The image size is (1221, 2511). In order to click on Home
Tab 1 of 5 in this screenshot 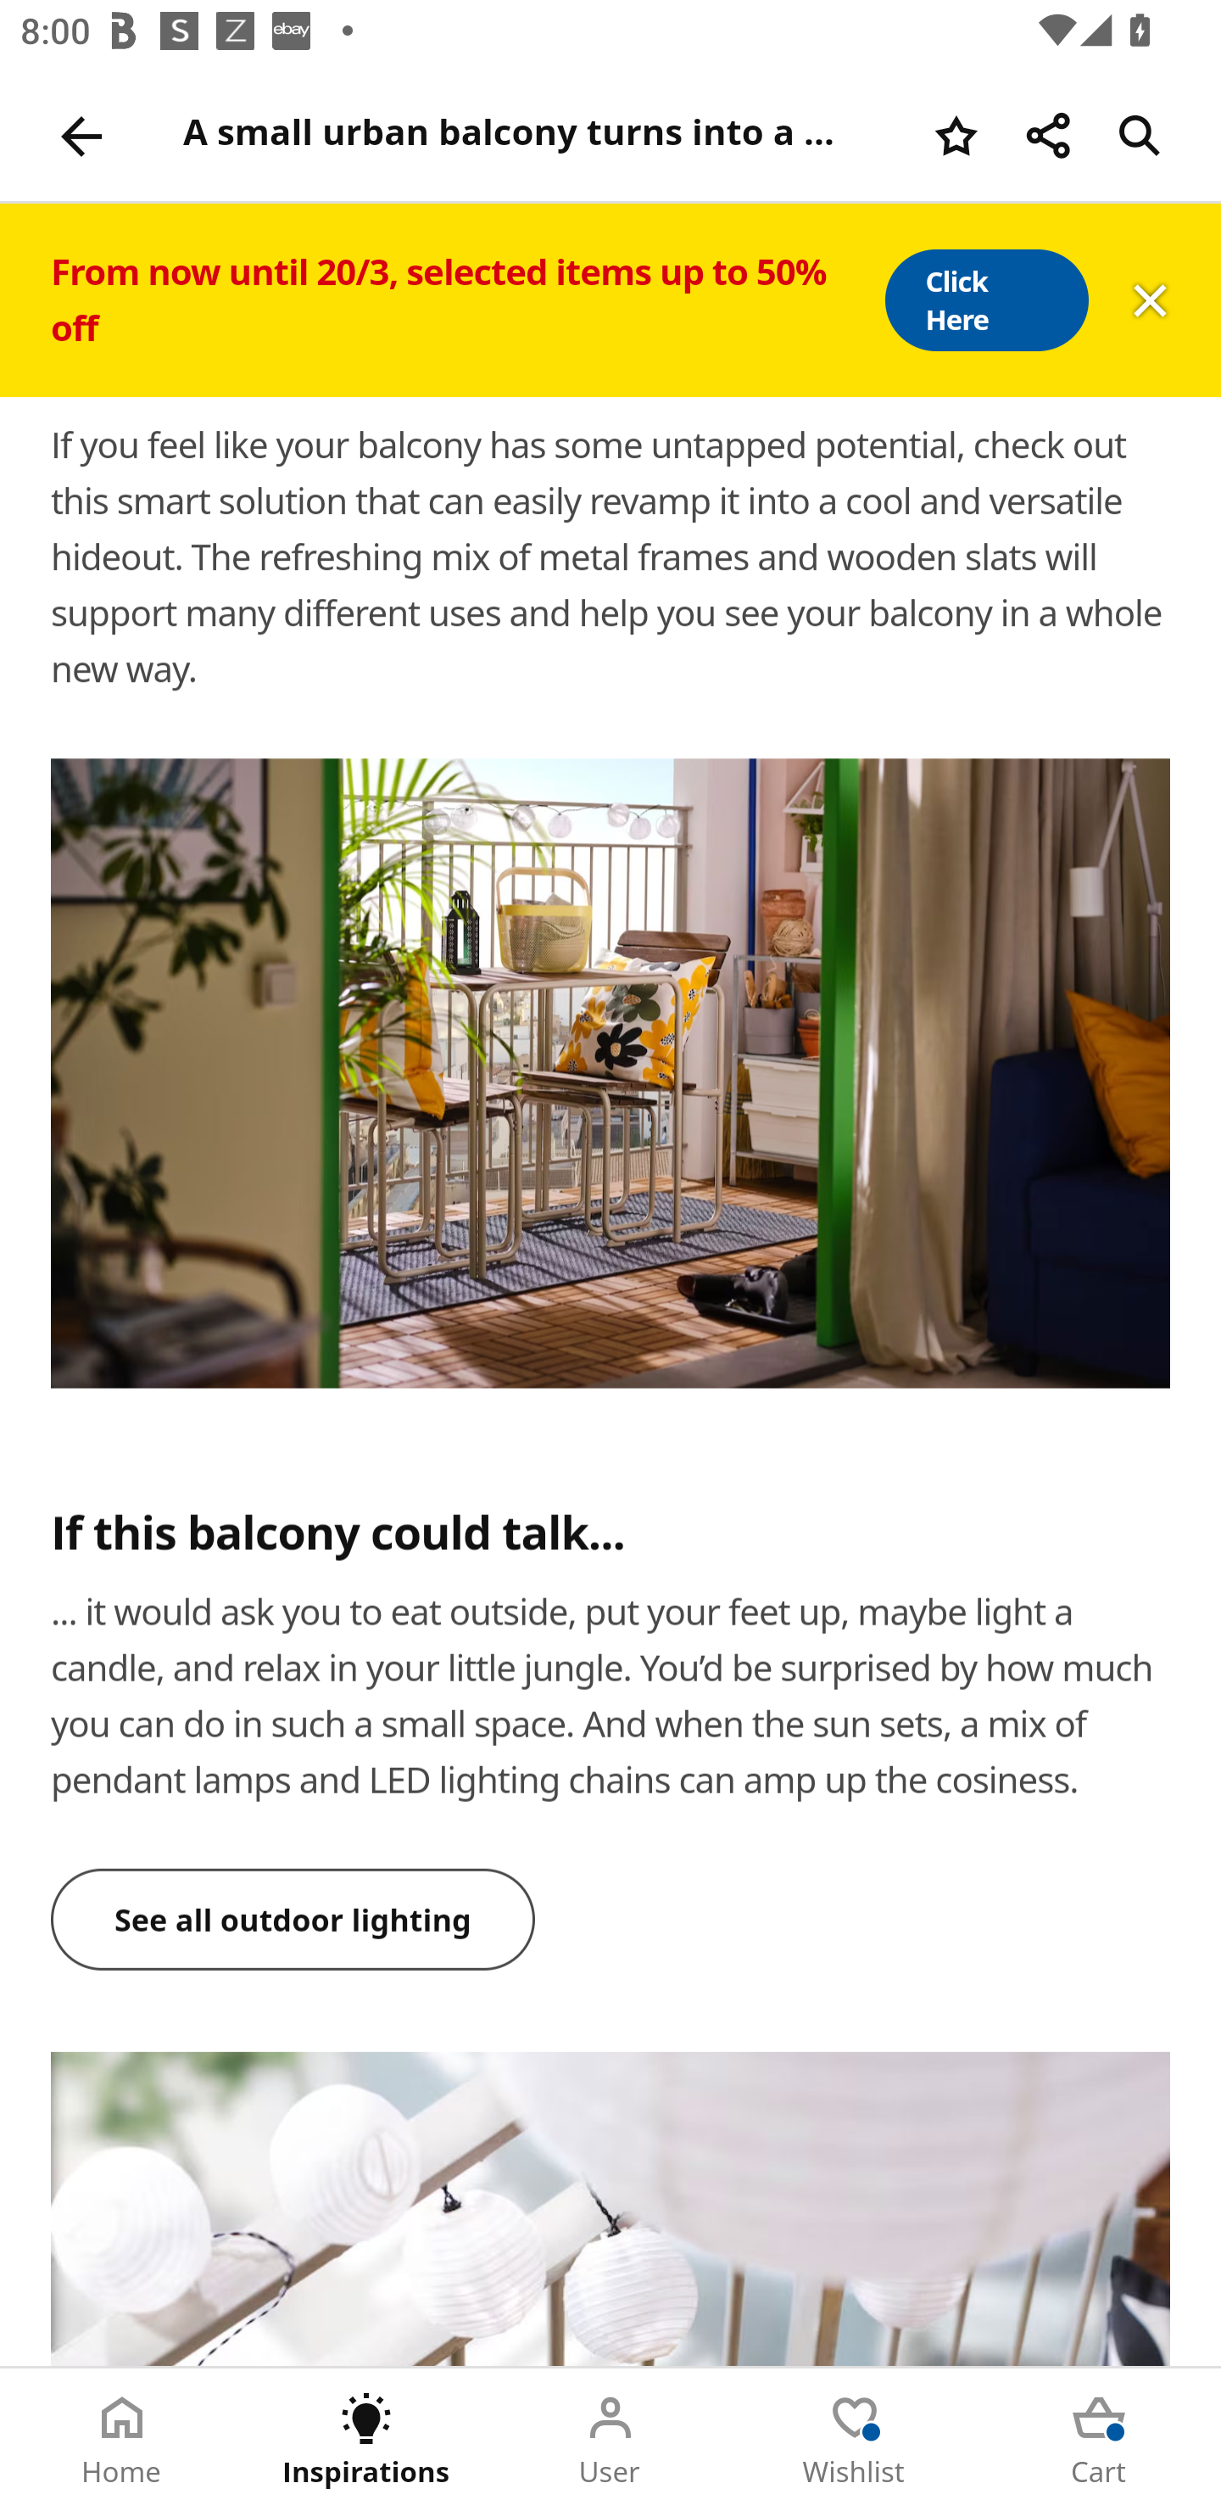, I will do `click(122, 2440)`.